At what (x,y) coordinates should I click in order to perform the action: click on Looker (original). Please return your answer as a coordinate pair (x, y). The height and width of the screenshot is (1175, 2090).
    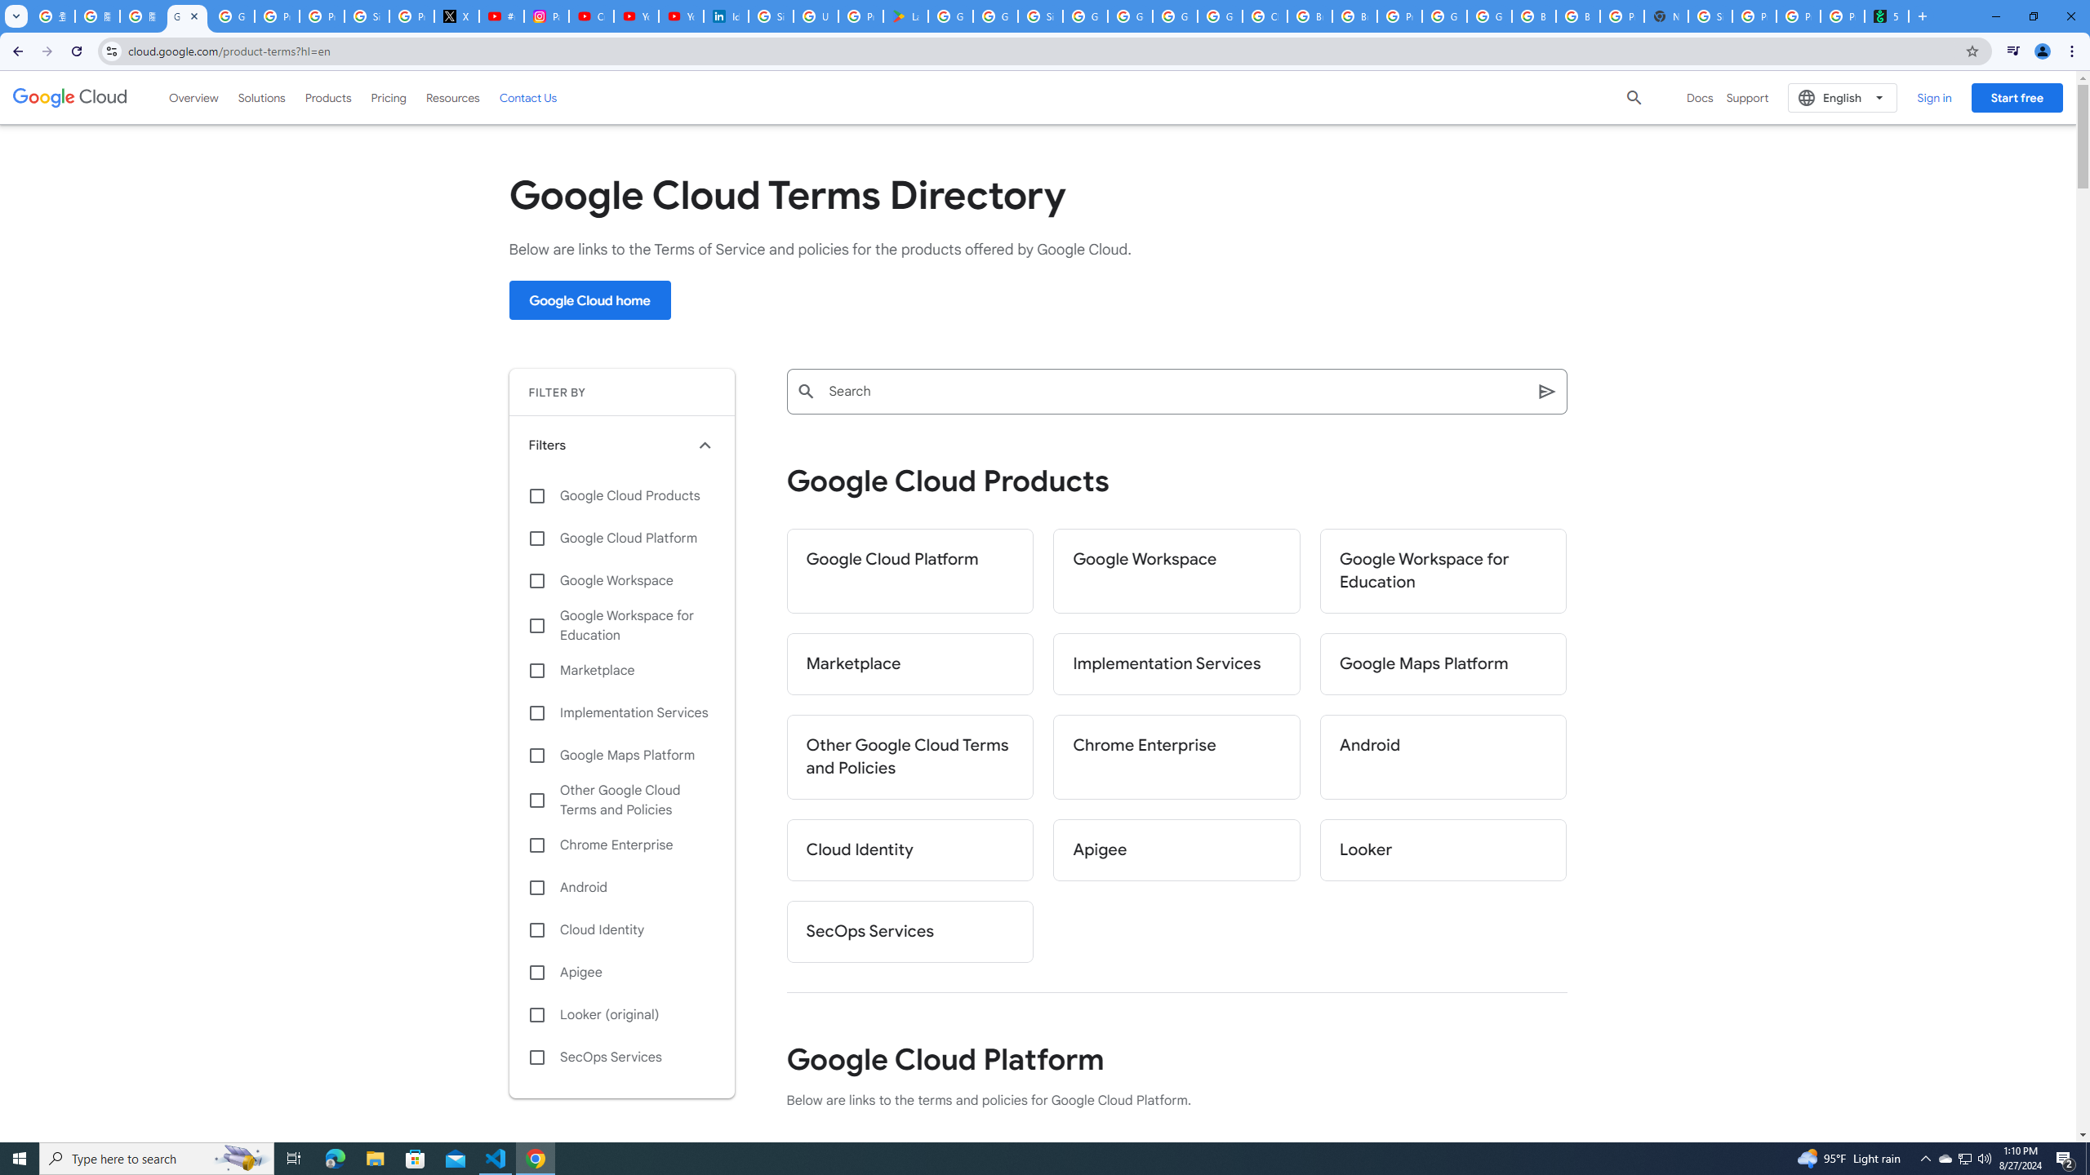
    Looking at the image, I should click on (622, 1015).